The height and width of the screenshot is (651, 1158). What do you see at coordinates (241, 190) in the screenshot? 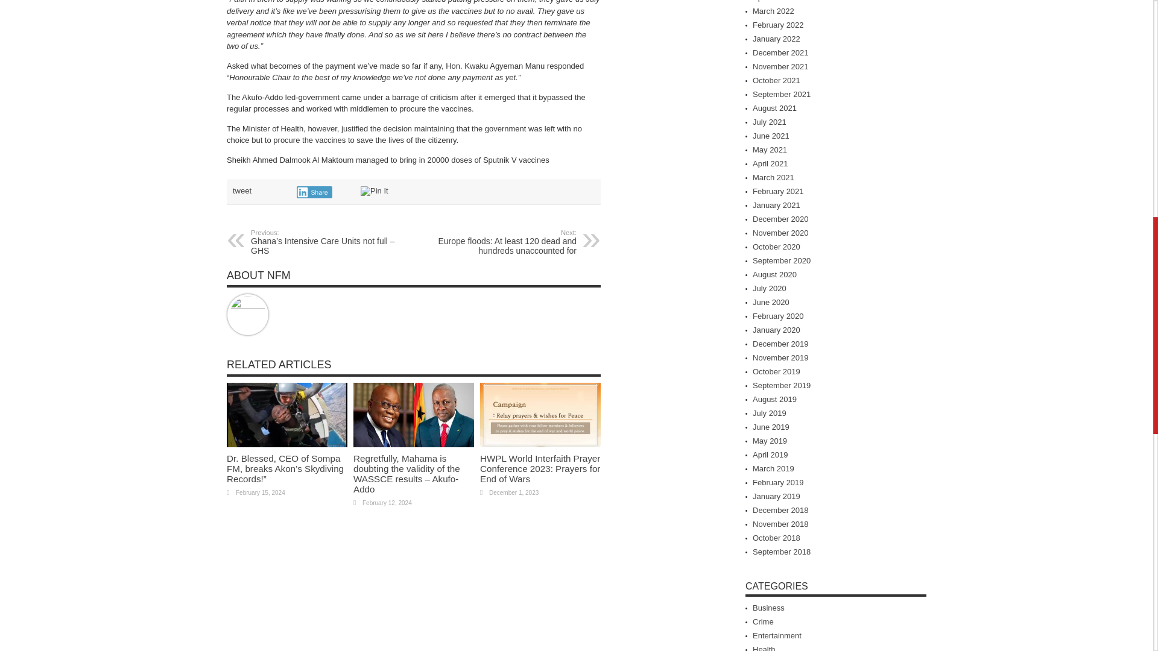
I see `tweet` at bounding box center [241, 190].